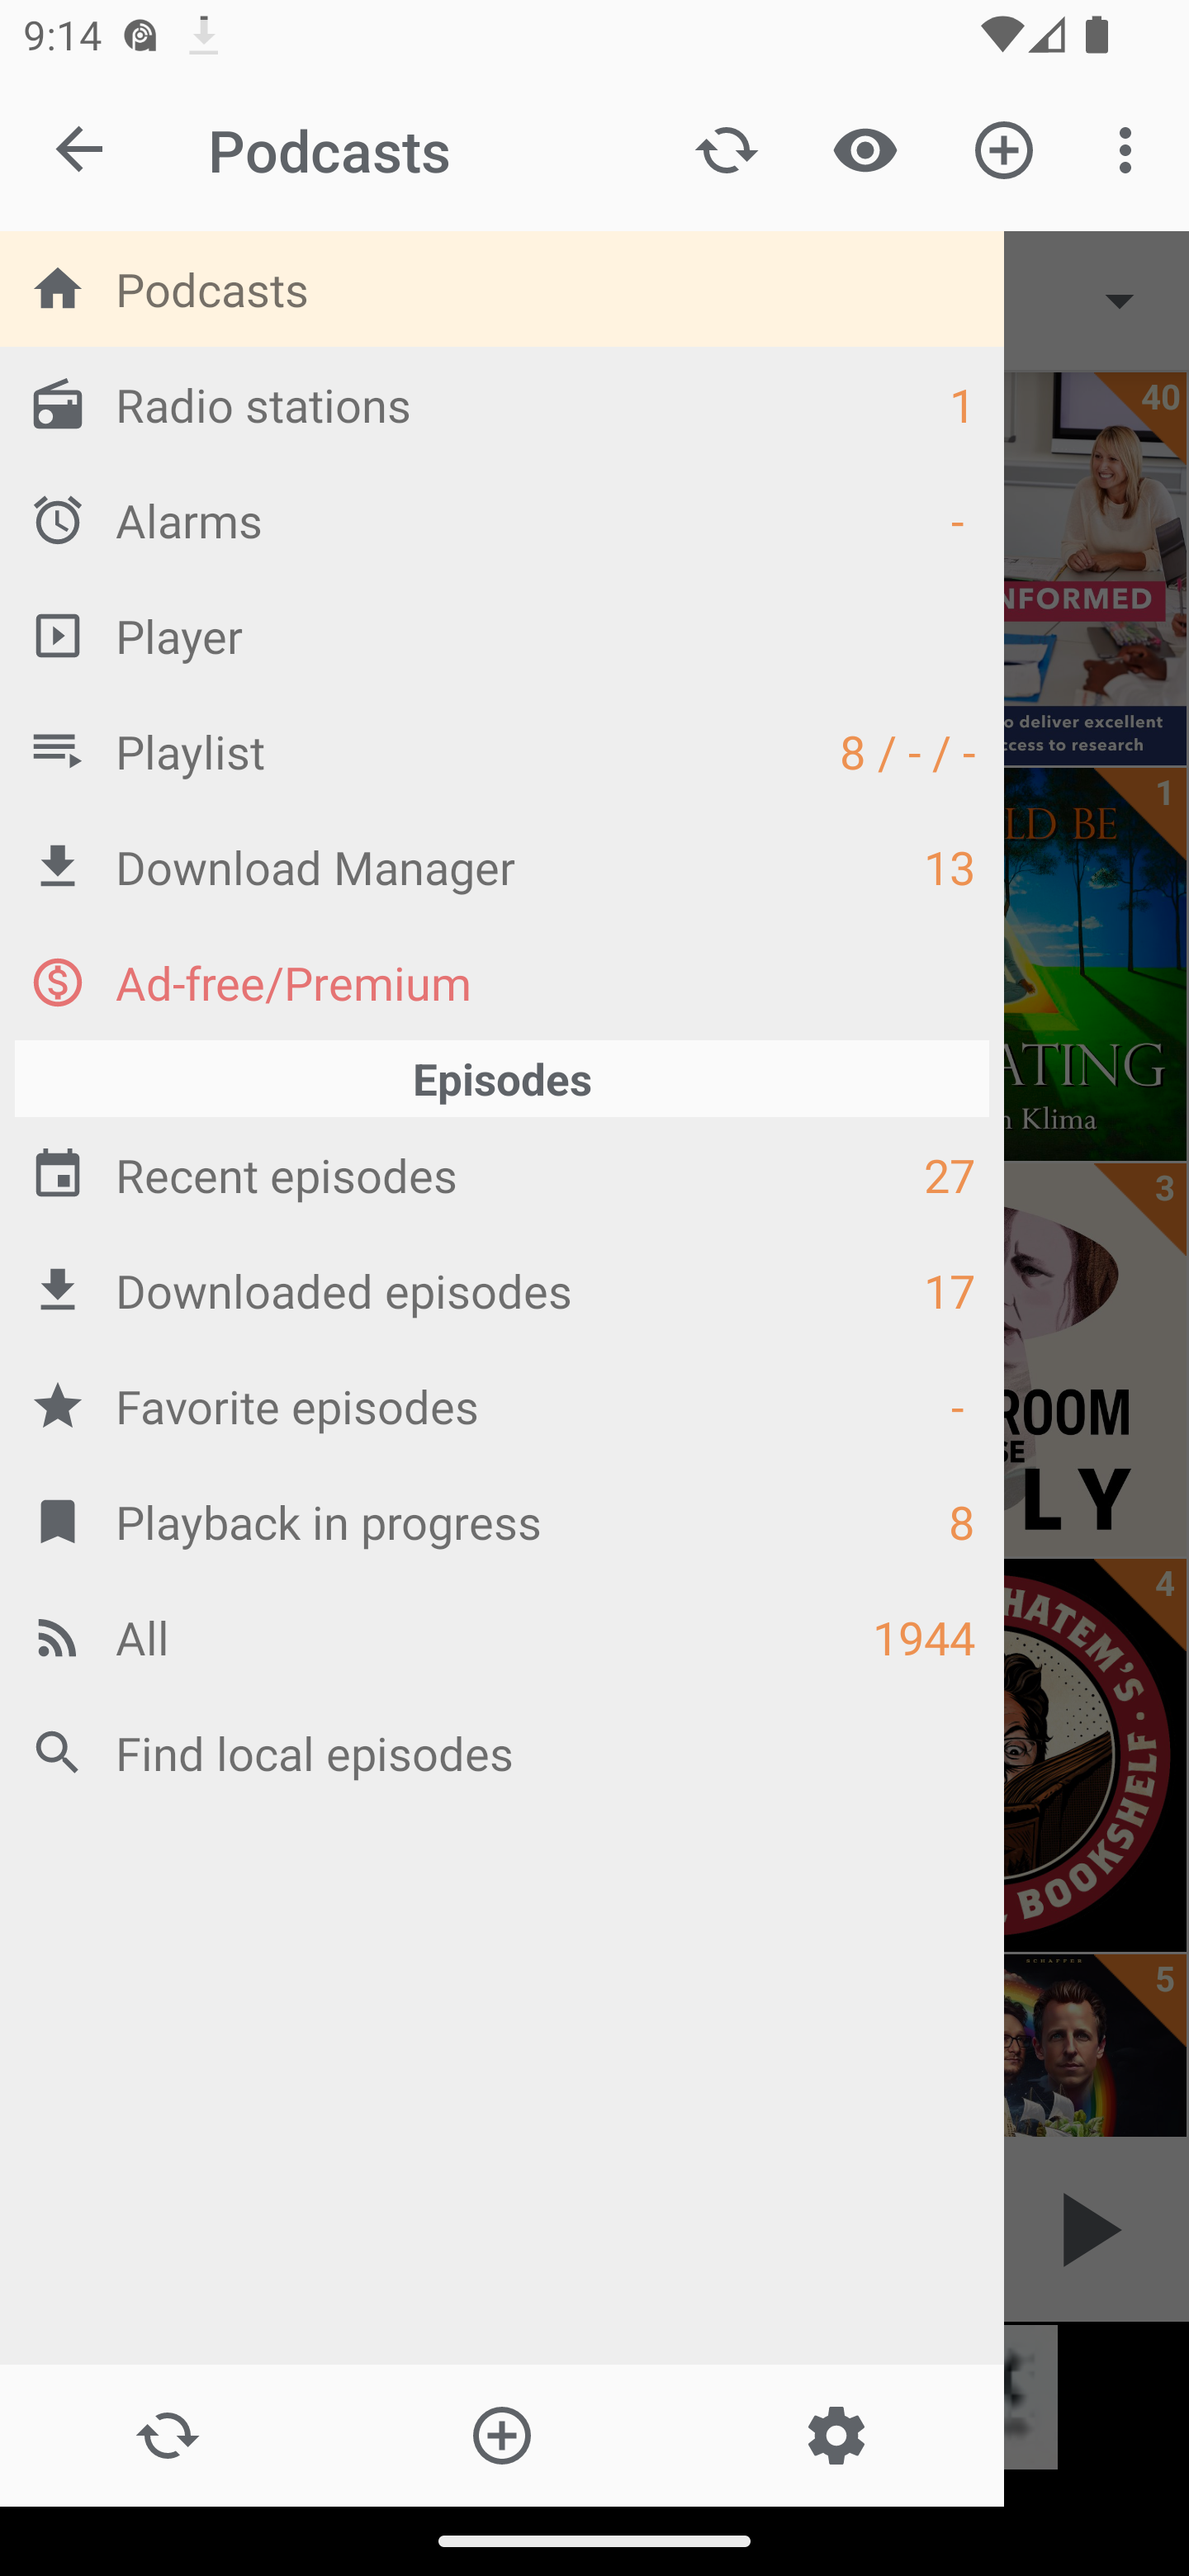 This screenshot has width=1189, height=2576. What do you see at coordinates (502, 1176) in the screenshot?
I see `Recent episodes 27` at bounding box center [502, 1176].